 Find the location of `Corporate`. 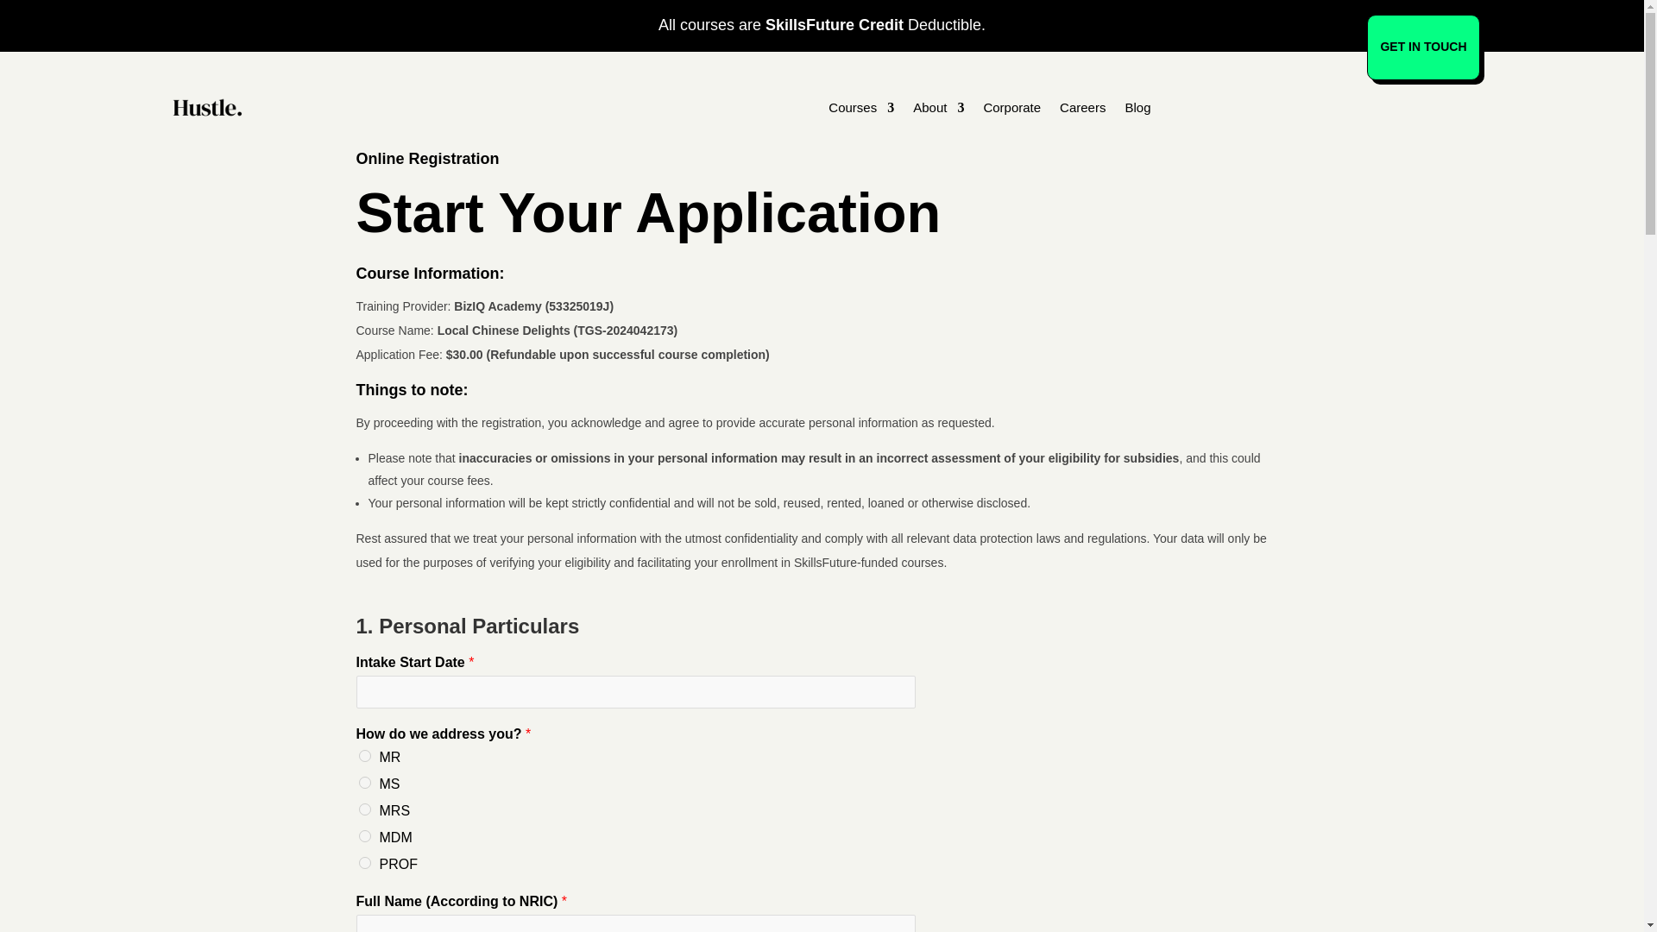

Corporate is located at coordinates (1011, 108).